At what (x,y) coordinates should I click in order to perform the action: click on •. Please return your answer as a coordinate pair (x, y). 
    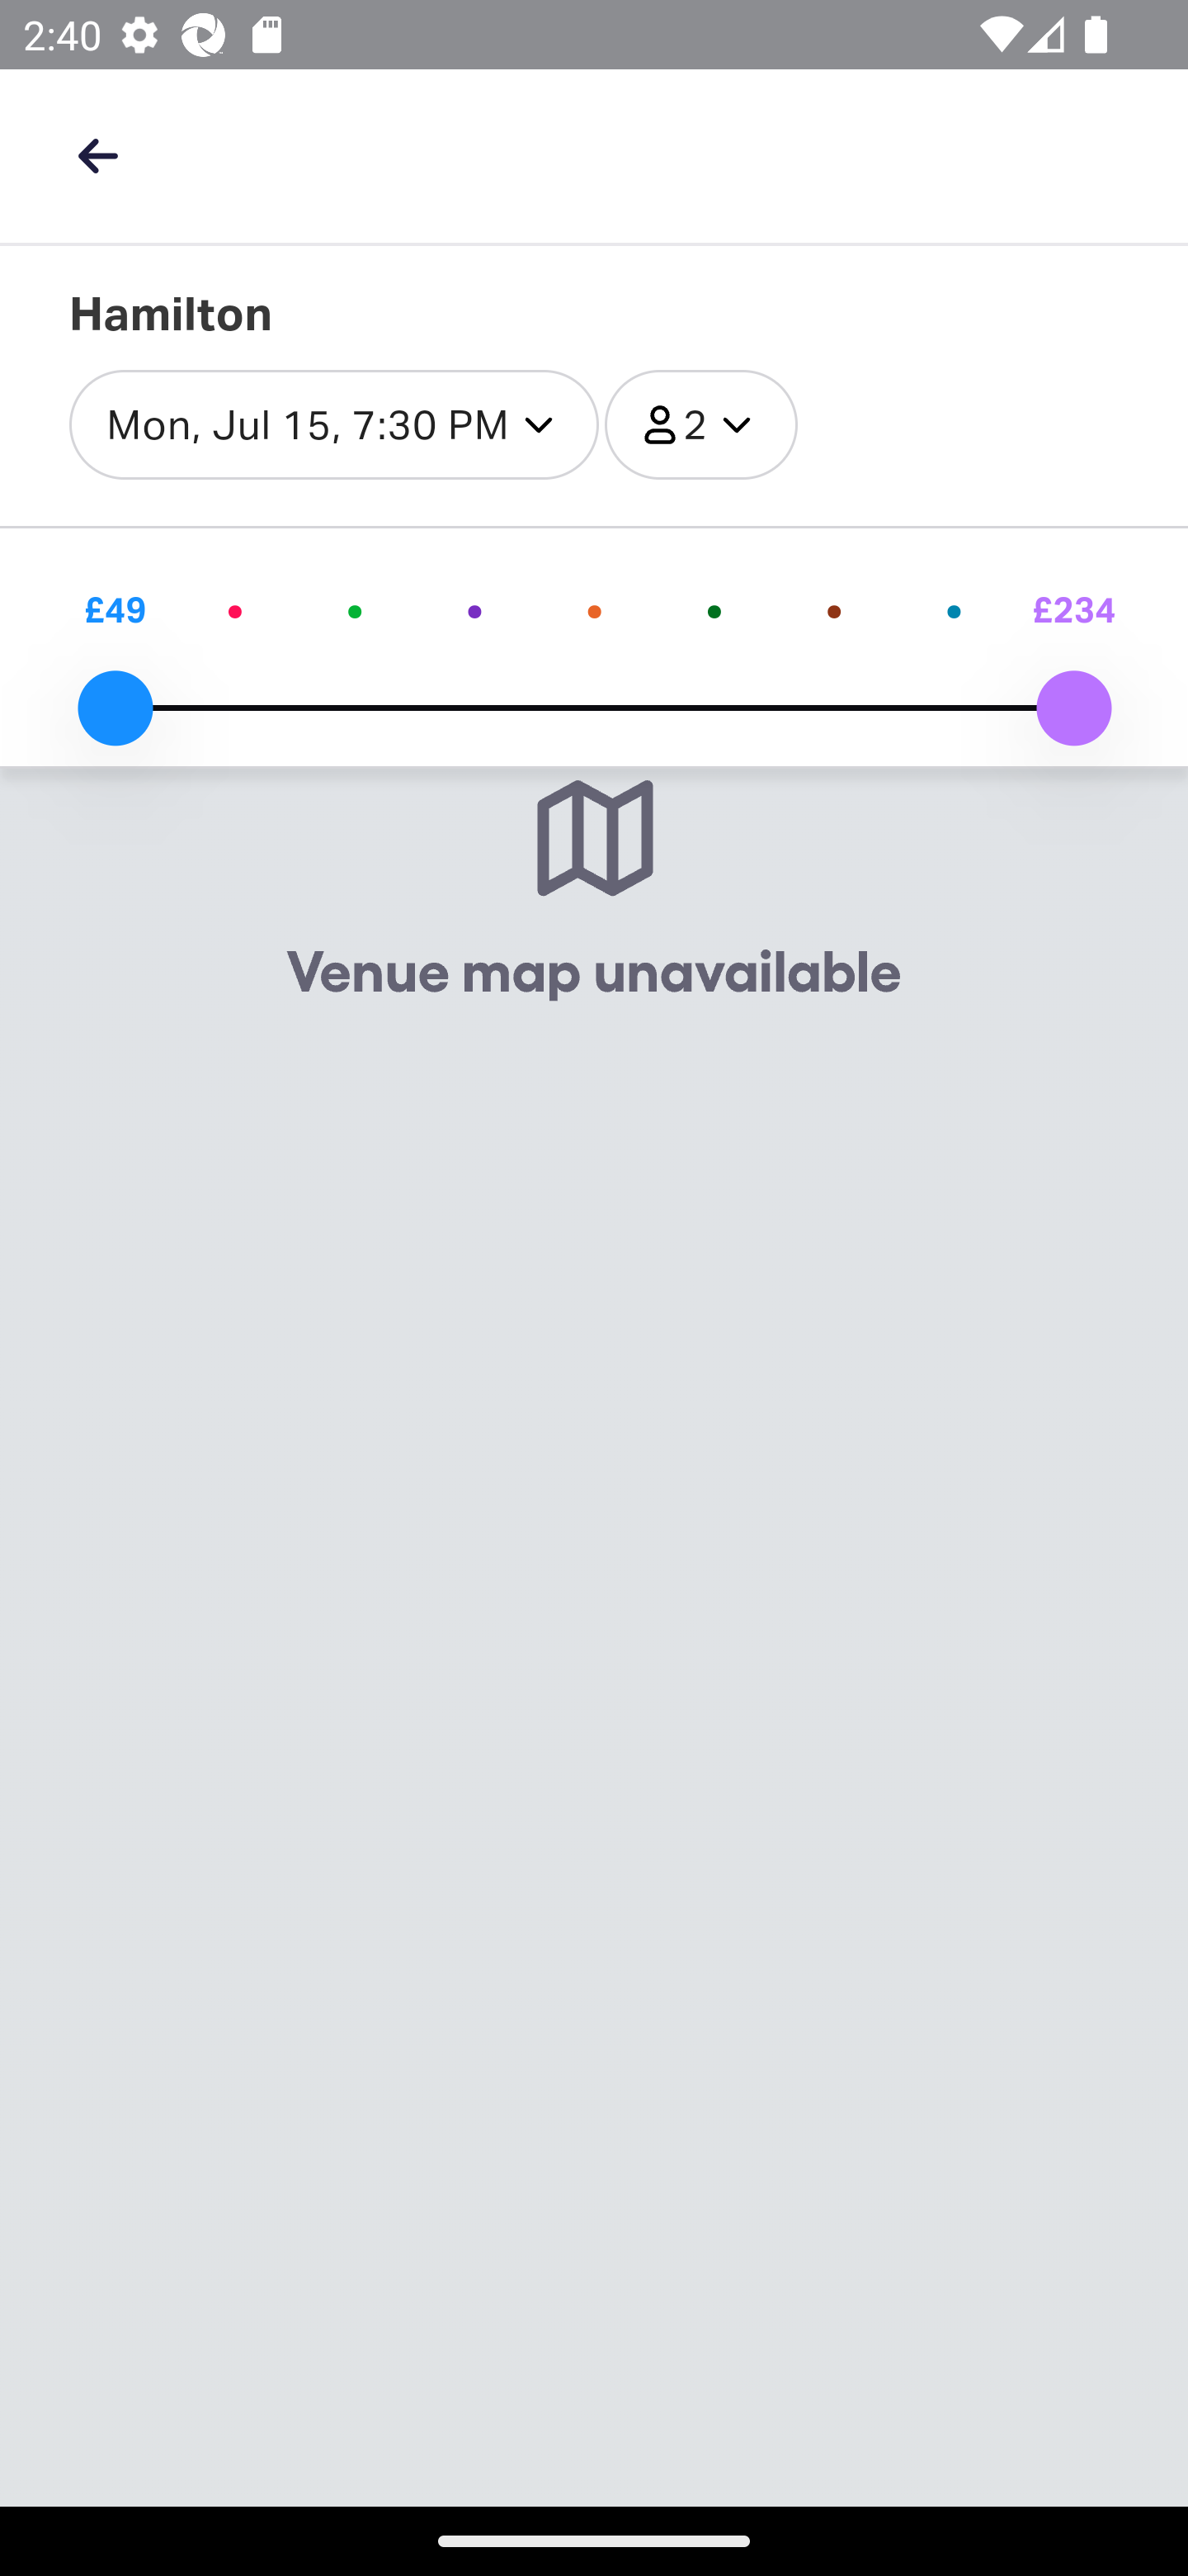
    Looking at the image, I should click on (594, 609).